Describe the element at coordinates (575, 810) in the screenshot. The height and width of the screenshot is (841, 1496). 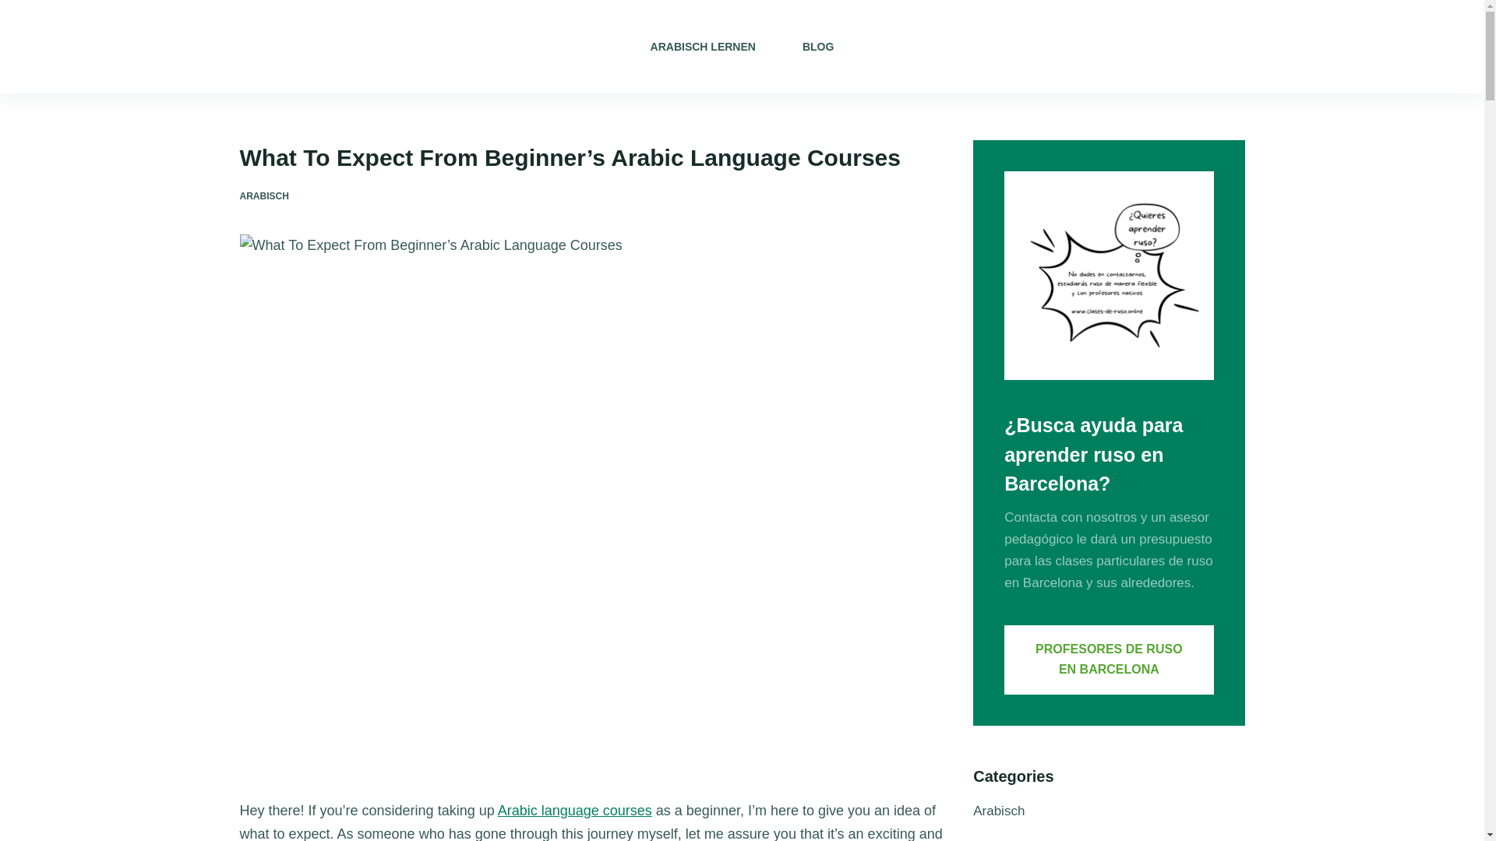
I see `Arabic language courses` at that location.